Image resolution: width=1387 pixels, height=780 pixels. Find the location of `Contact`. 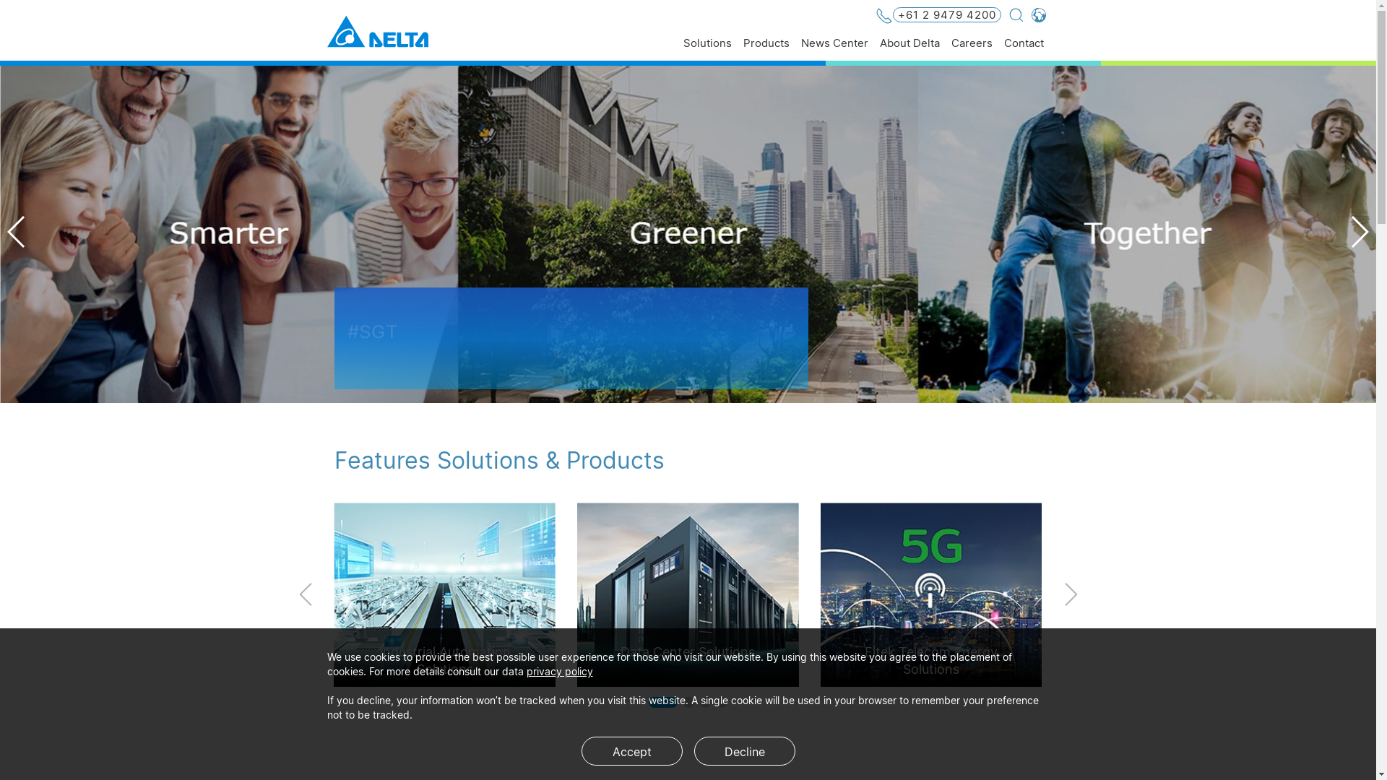

Contact is located at coordinates (1024, 49).